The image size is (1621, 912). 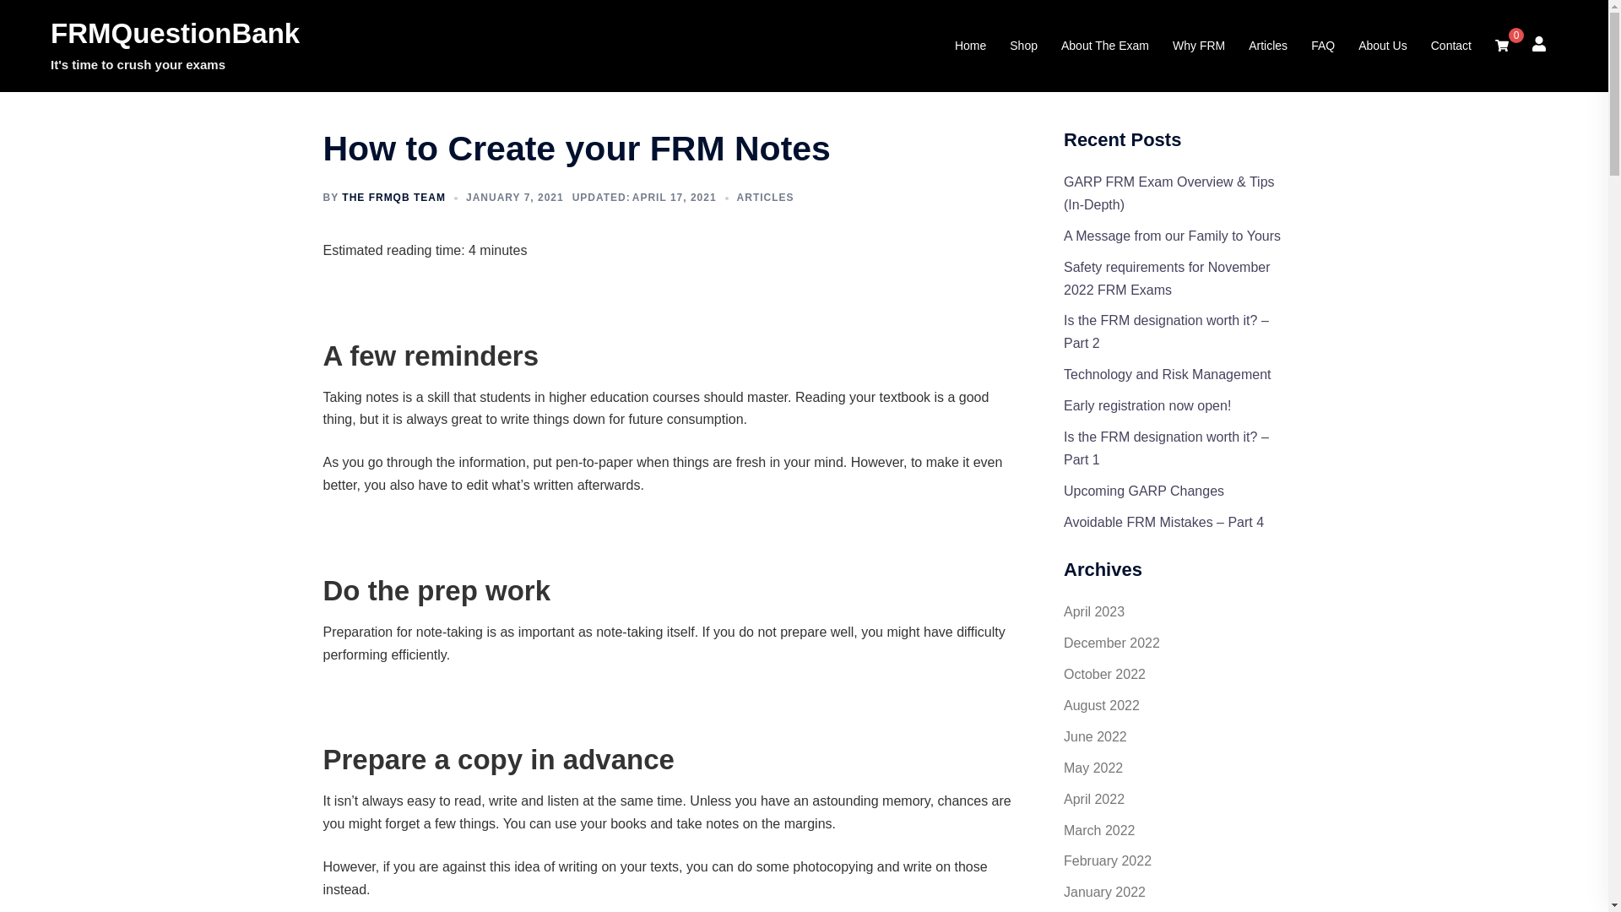 I want to click on THE FRMQB TEAM, so click(x=393, y=197).